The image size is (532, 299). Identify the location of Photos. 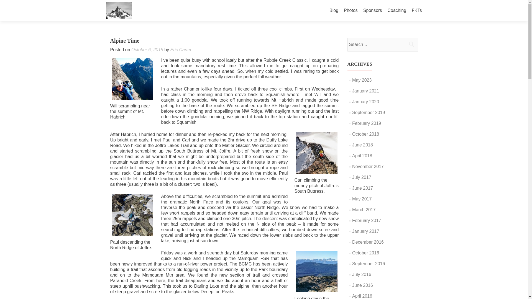
(351, 11).